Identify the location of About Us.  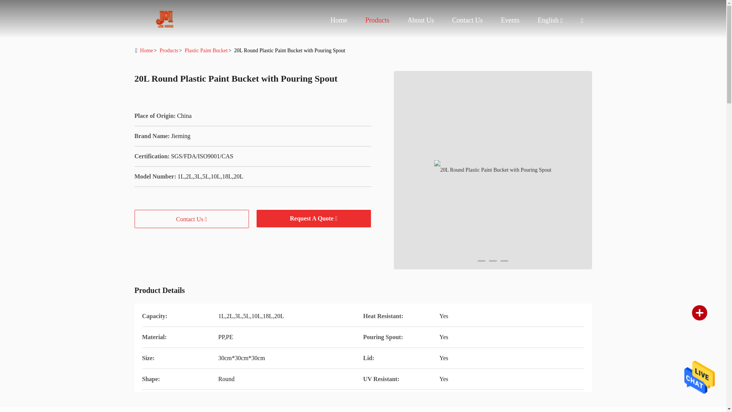
(421, 20).